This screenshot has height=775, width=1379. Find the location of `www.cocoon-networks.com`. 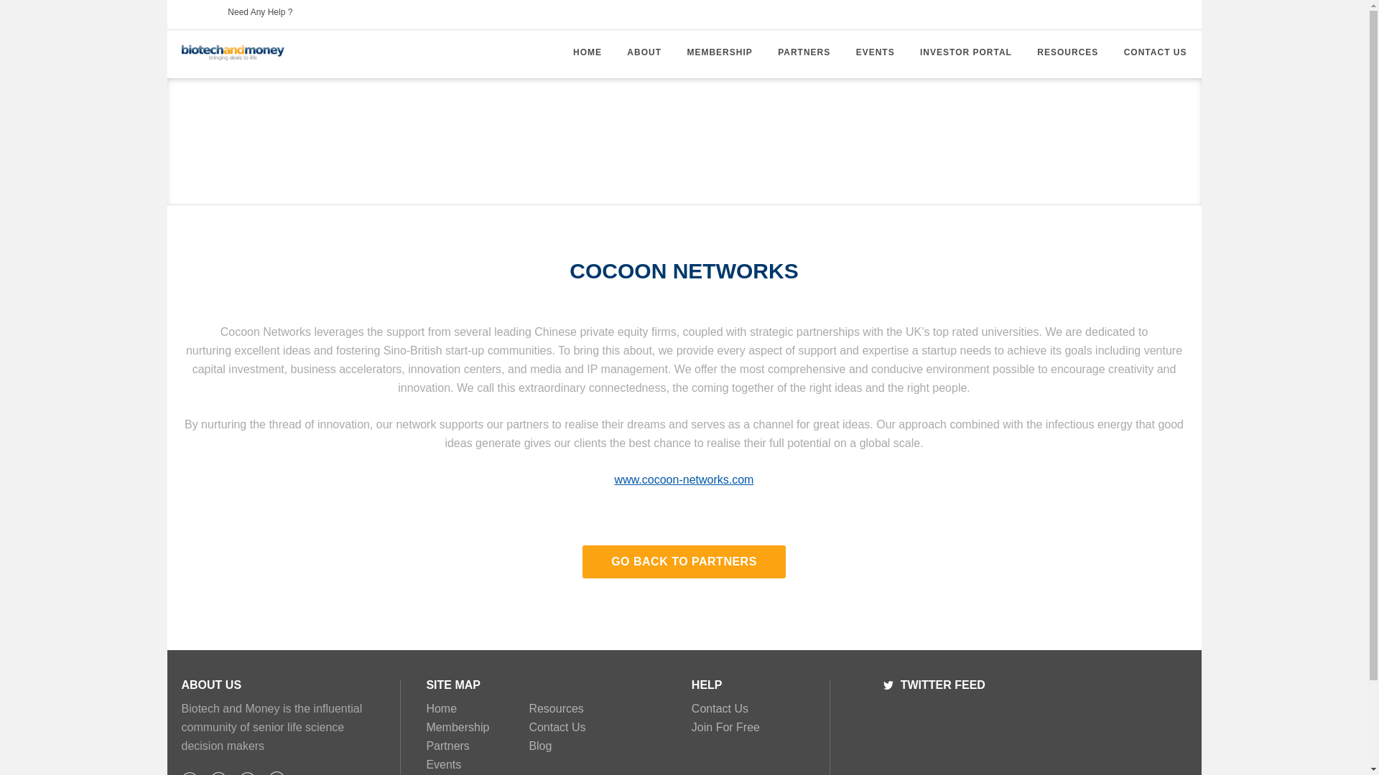

www.cocoon-networks.com is located at coordinates (684, 479).